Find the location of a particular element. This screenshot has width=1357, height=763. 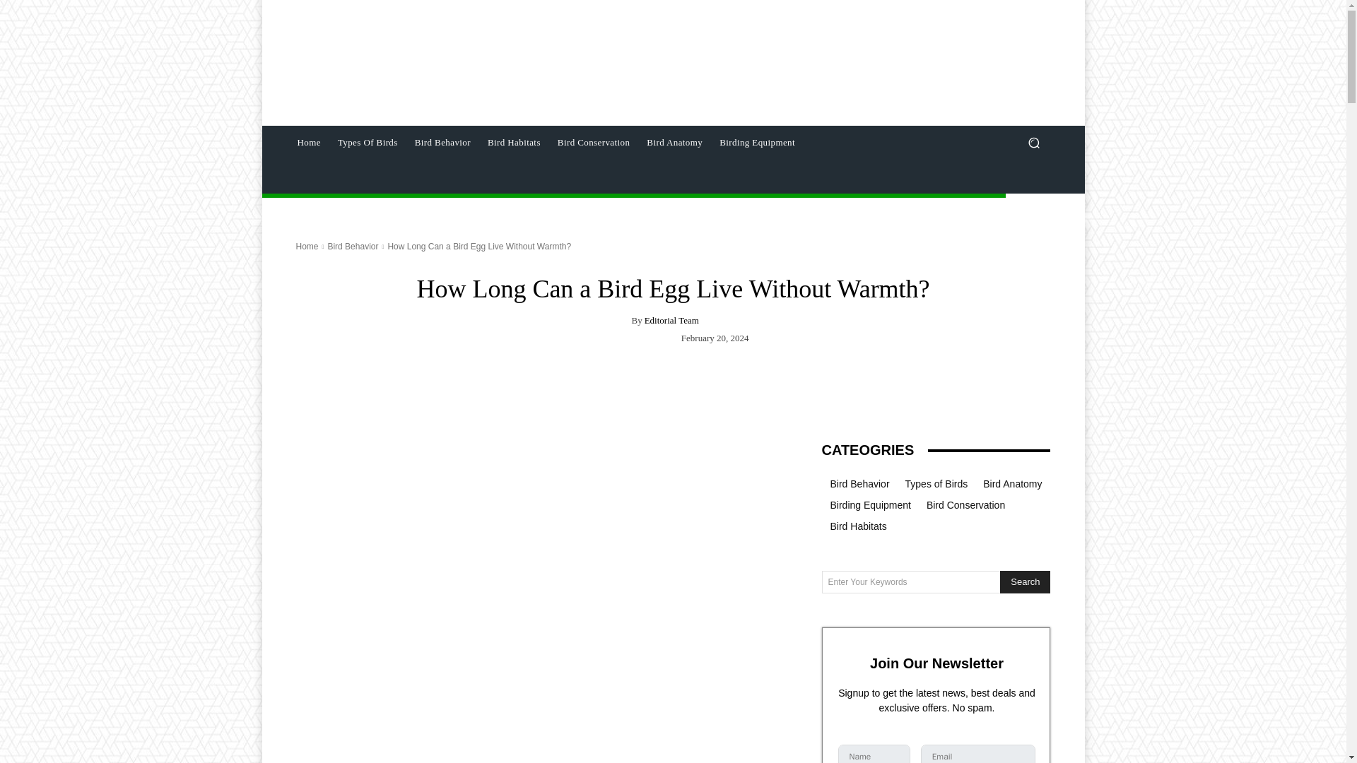

Bird Anatomy is located at coordinates (674, 143).